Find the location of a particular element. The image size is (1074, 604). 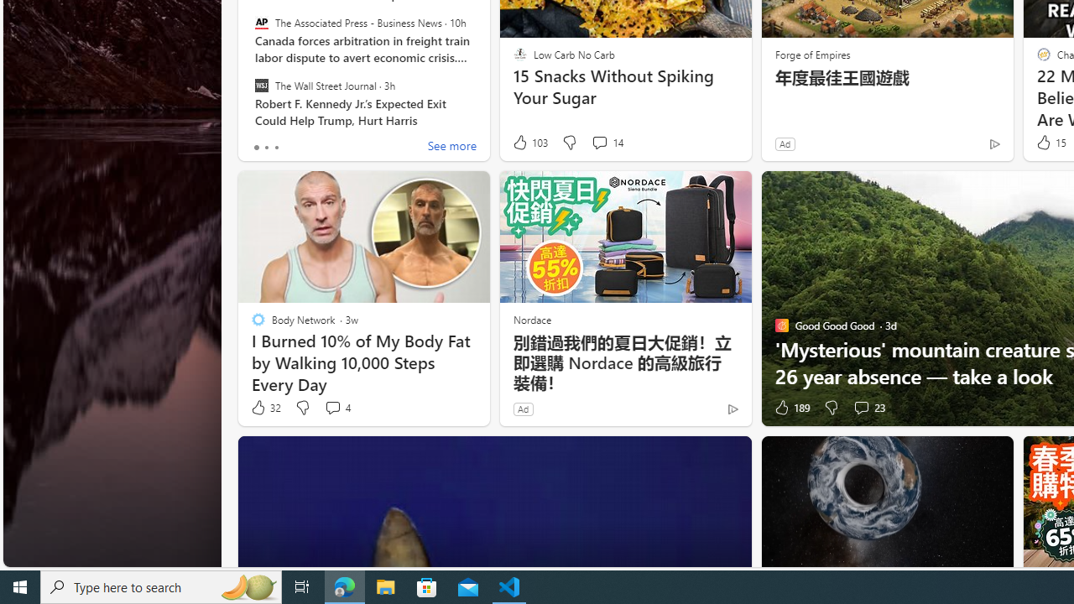

Forge of Empires is located at coordinates (812, 54).